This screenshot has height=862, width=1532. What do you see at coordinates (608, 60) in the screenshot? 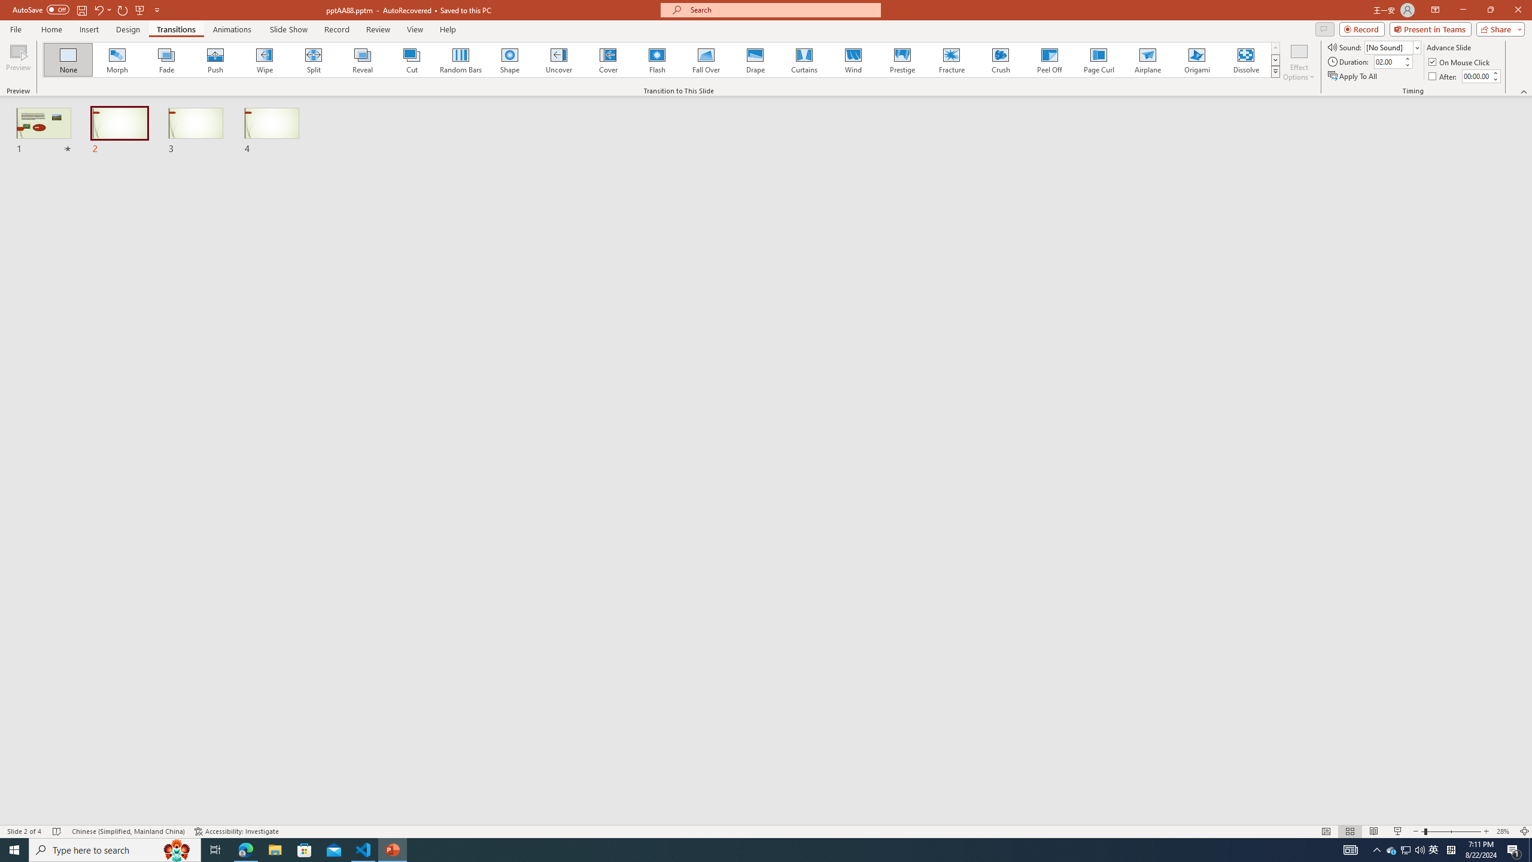
I see `Cover` at bounding box center [608, 60].